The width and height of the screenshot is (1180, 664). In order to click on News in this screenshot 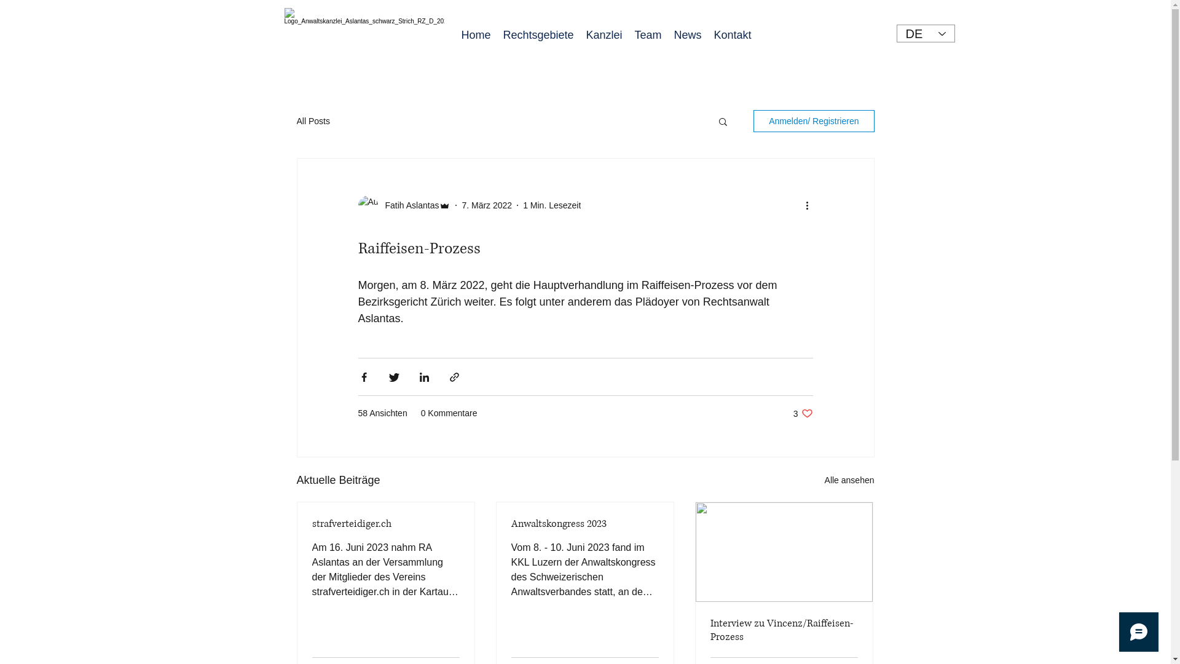, I will do `click(687, 36)`.